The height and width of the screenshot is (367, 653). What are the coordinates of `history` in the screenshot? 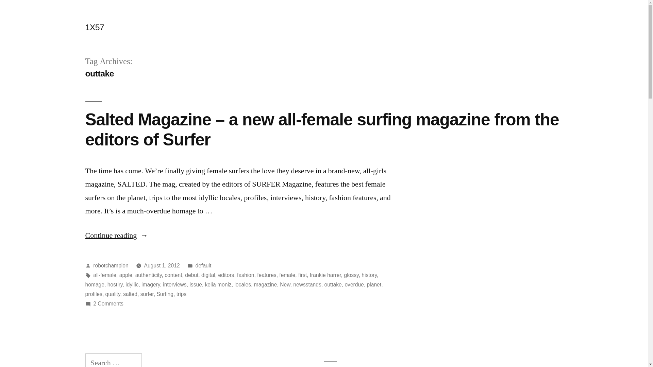 It's located at (369, 275).